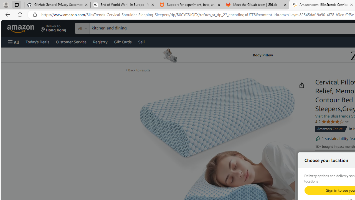 This screenshot has height=200, width=355. What do you see at coordinates (13, 42) in the screenshot?
I see `Open Menu` at bounding box center [13, 42].